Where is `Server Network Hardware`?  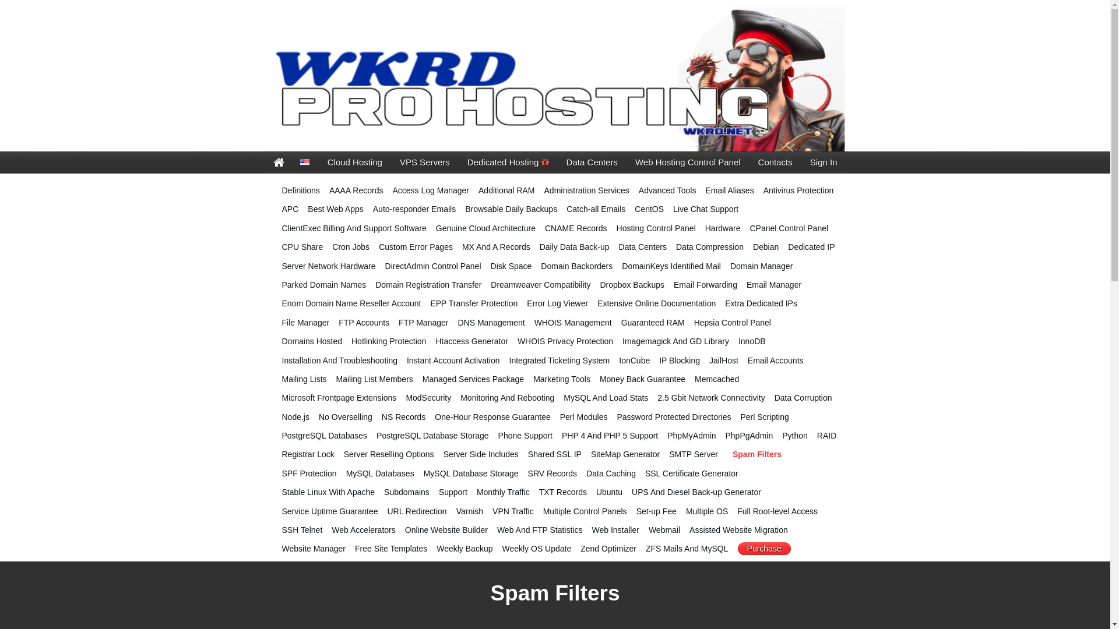 Server Network Hardware is located at coordinates (329, 266).